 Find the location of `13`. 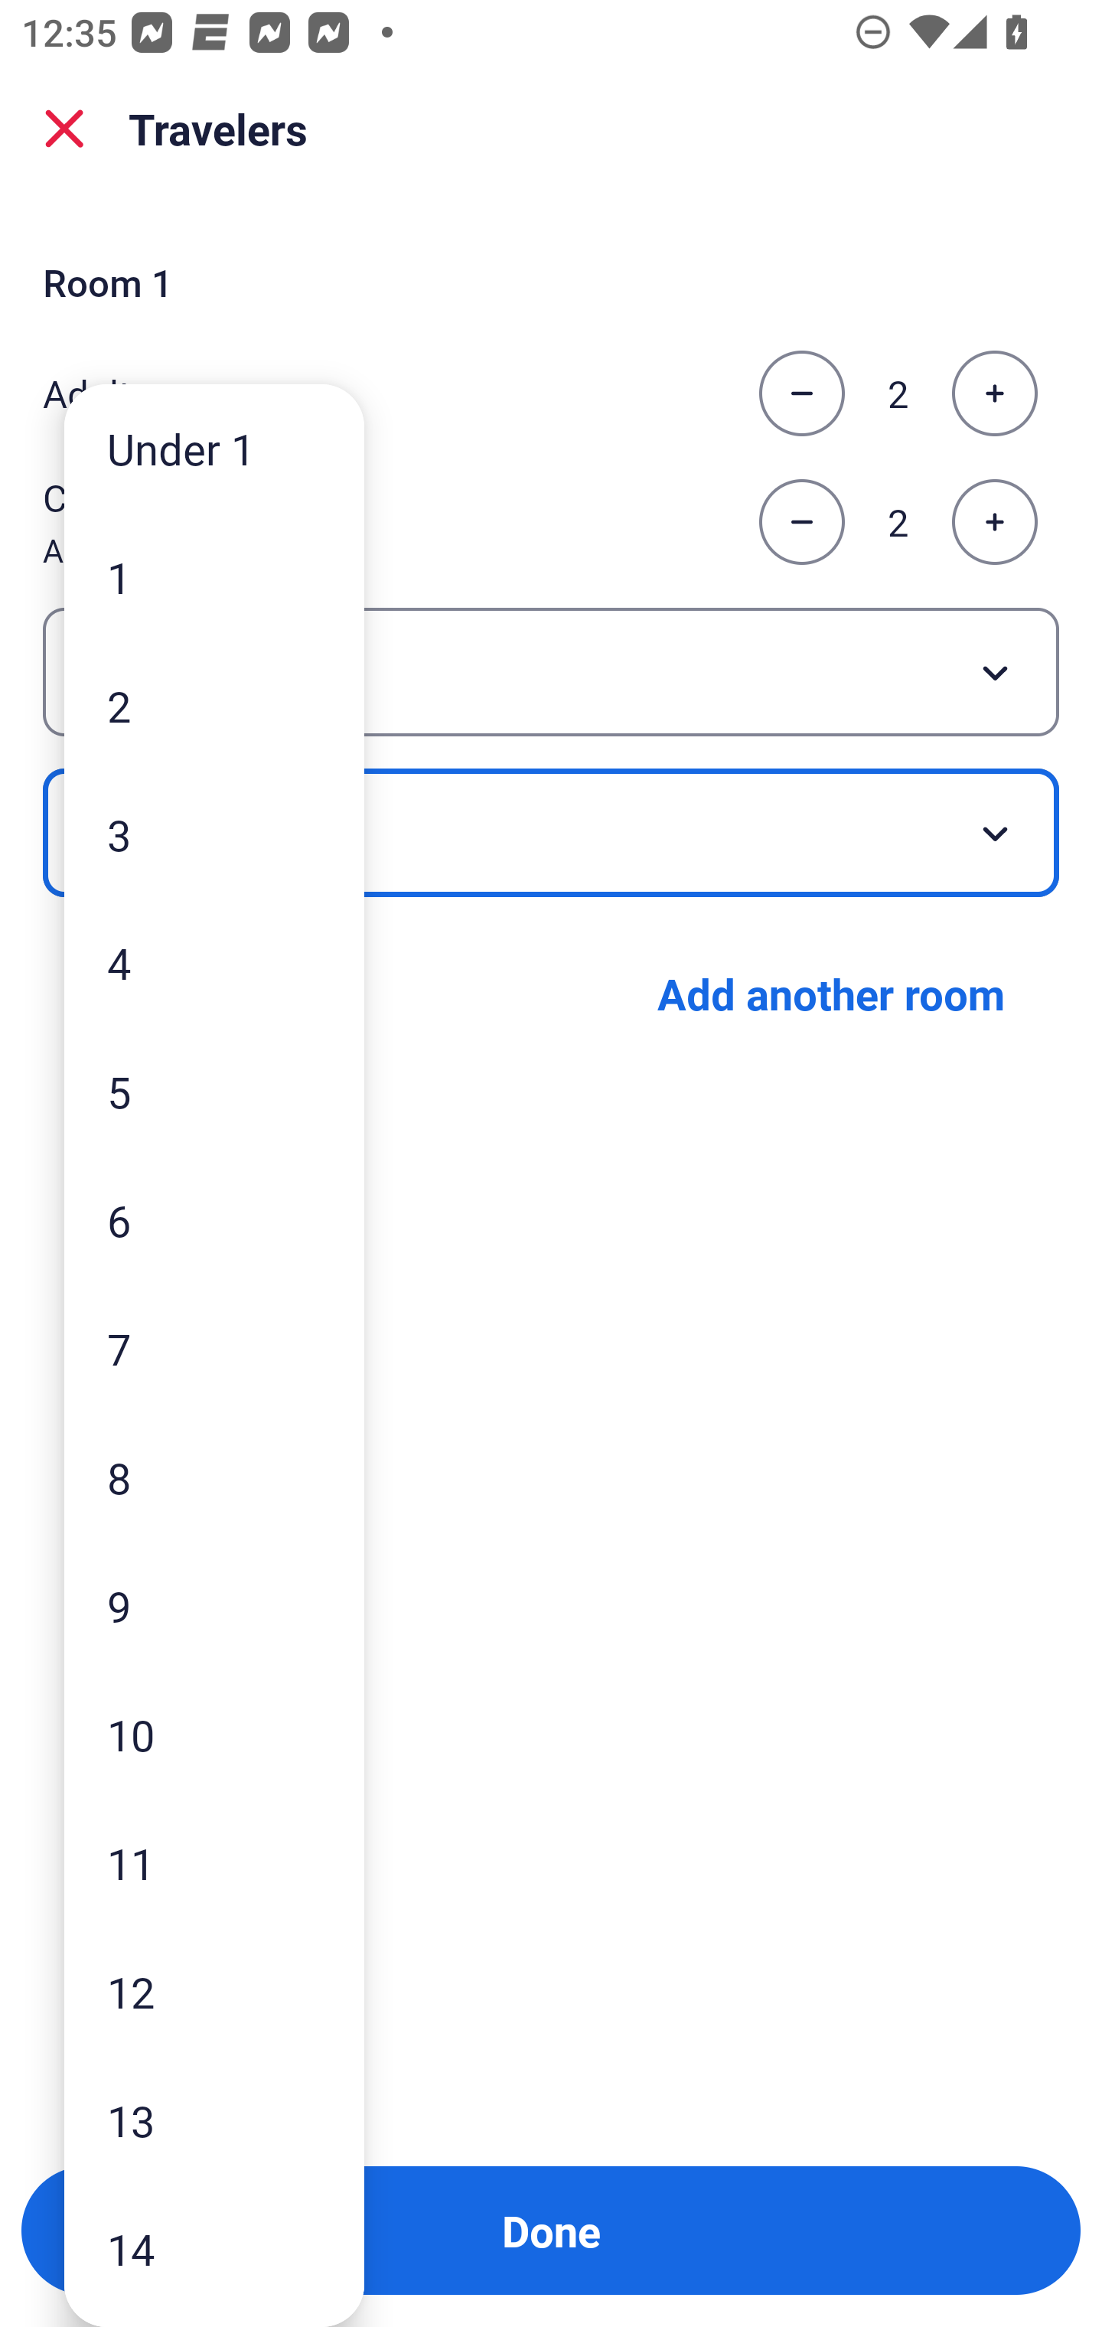

13 is located at coordinates (214, 2120).